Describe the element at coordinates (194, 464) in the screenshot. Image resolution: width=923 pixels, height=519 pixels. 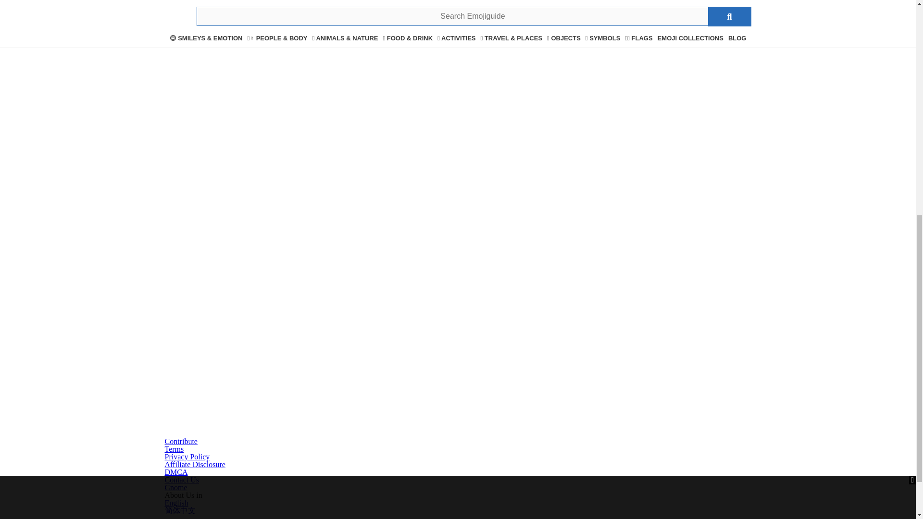
I see `Affiliate Disclosure` at that location.